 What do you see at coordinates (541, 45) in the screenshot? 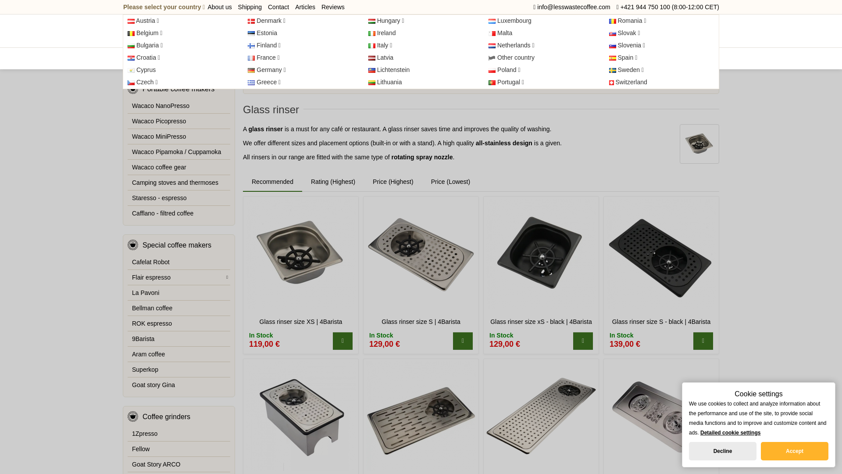
I see `Netherlands` at bounding box center [541, 45].